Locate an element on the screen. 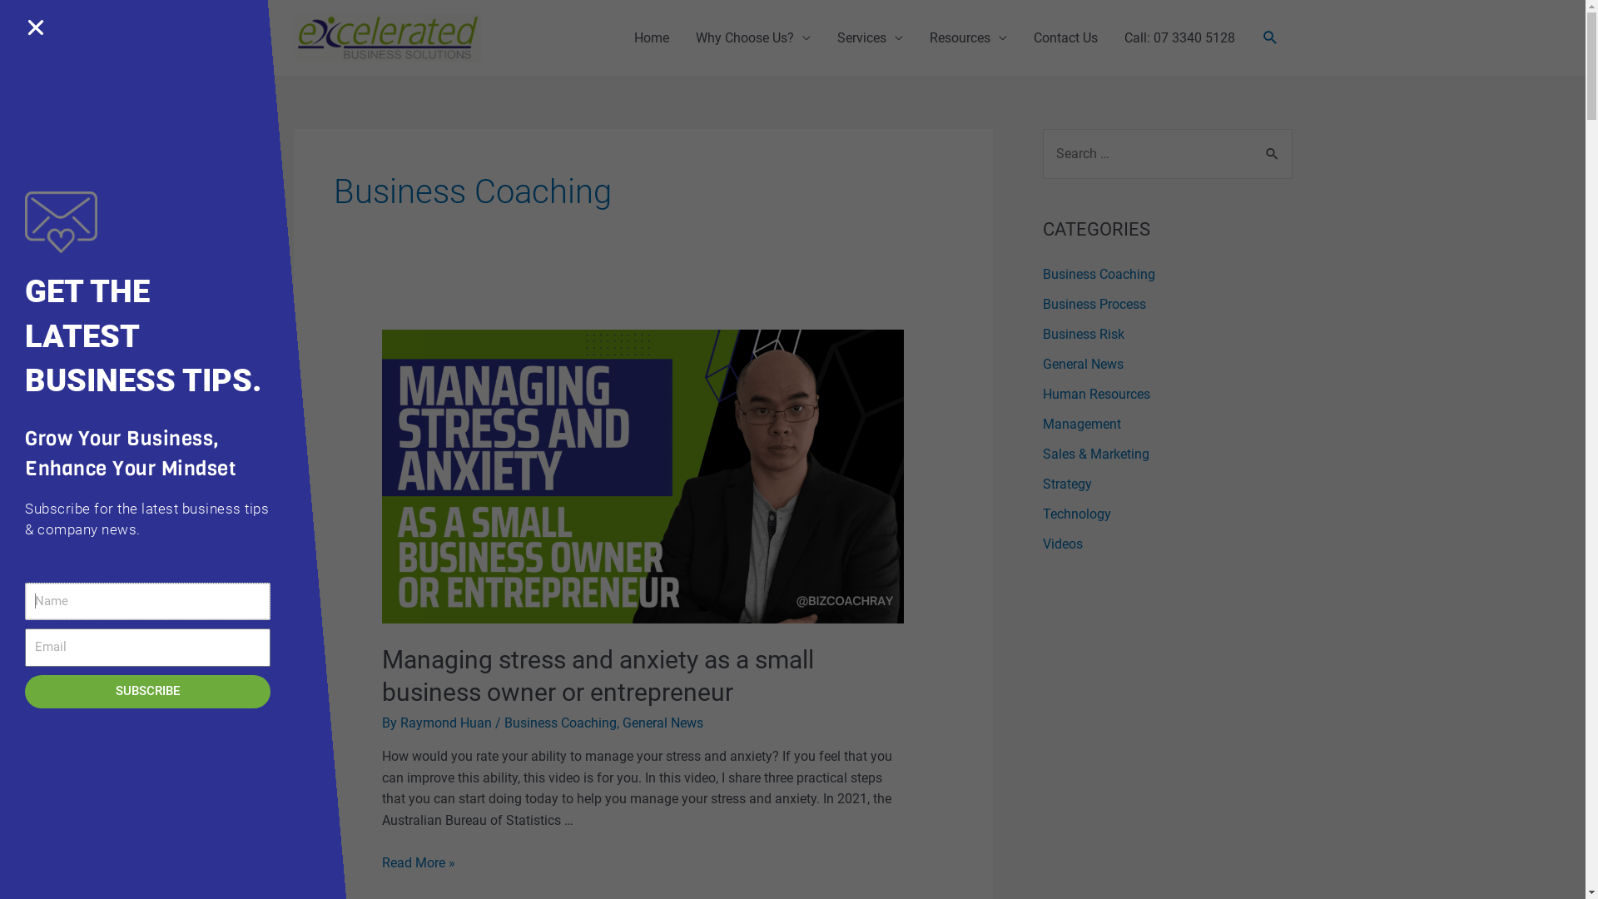 The image size is (1598, 899). Technology is located at coordinates (1076, 514).